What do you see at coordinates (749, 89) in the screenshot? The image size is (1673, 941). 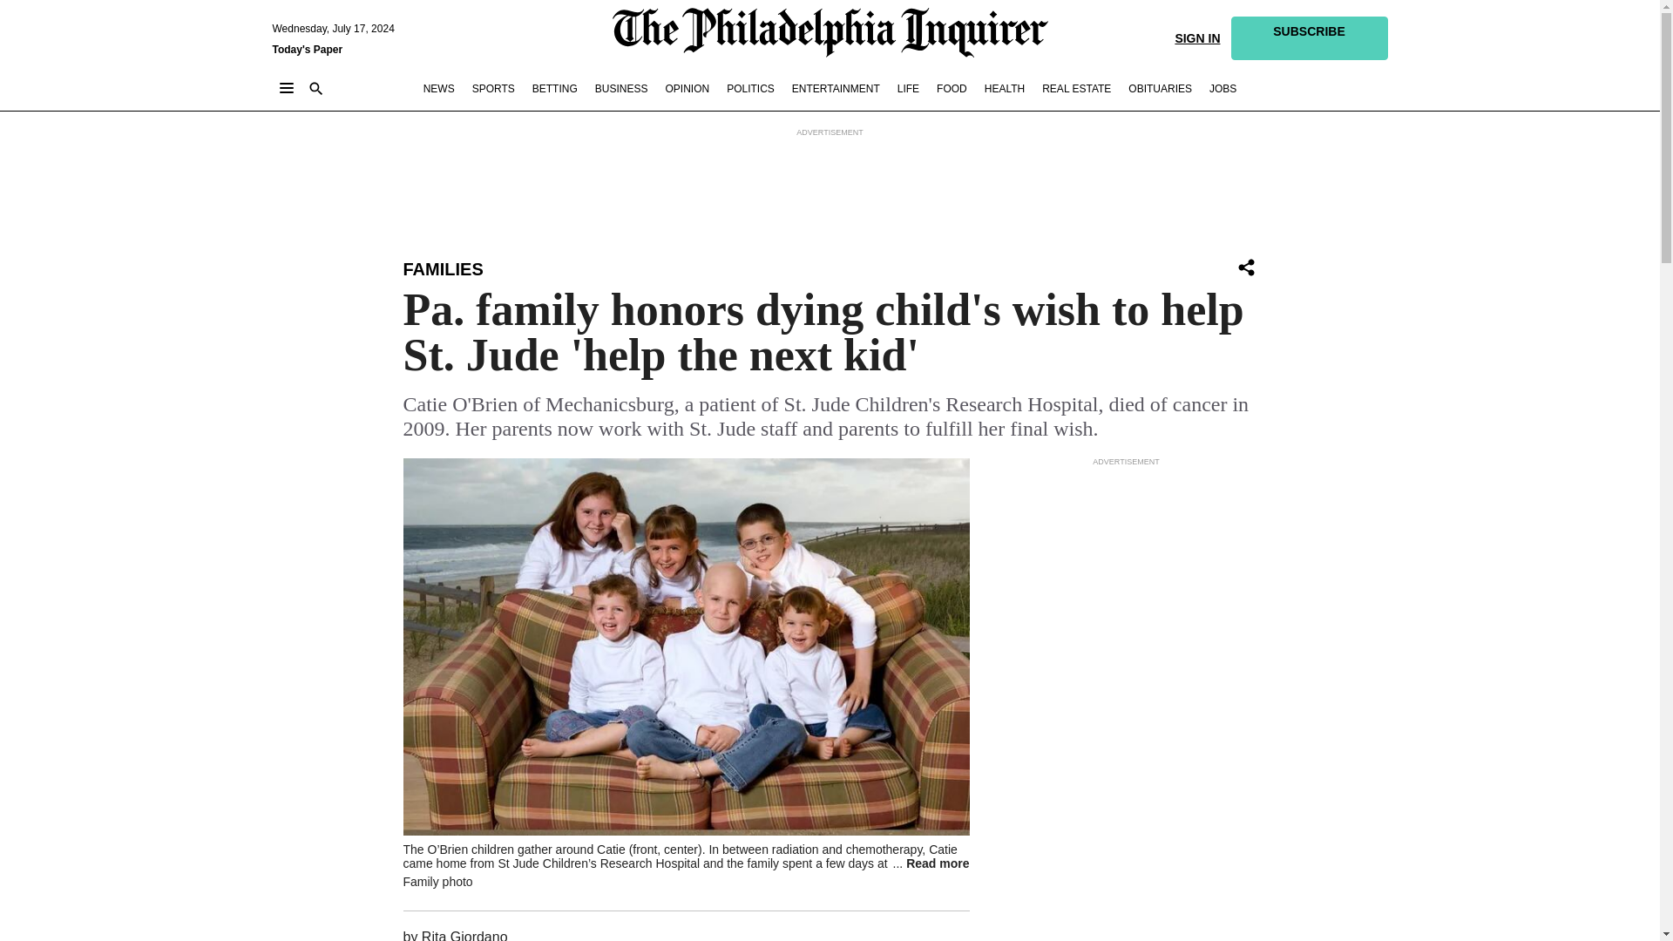 I see `POLITICS` at bounding box center [749, 89].